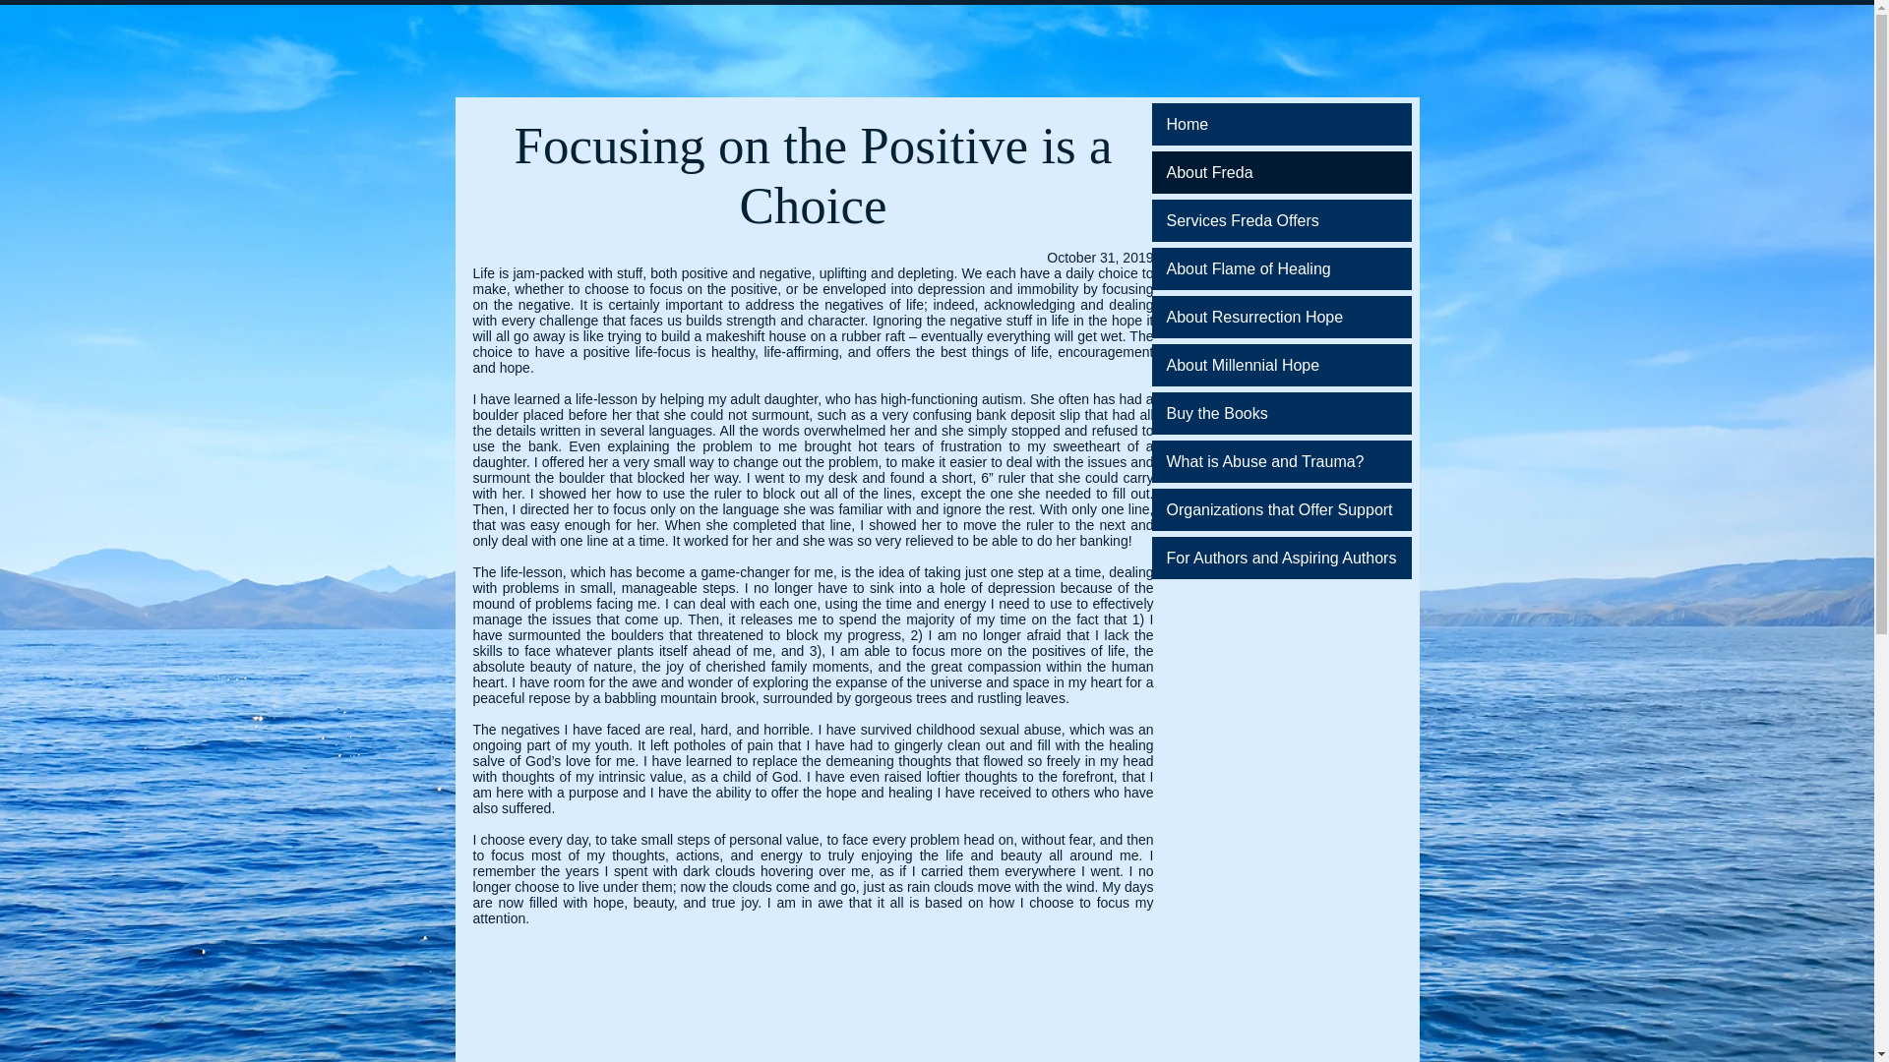  Describe the element at coordinates (1281, 317) in the screenshot. I see `About Resurrection Hope` at that location.